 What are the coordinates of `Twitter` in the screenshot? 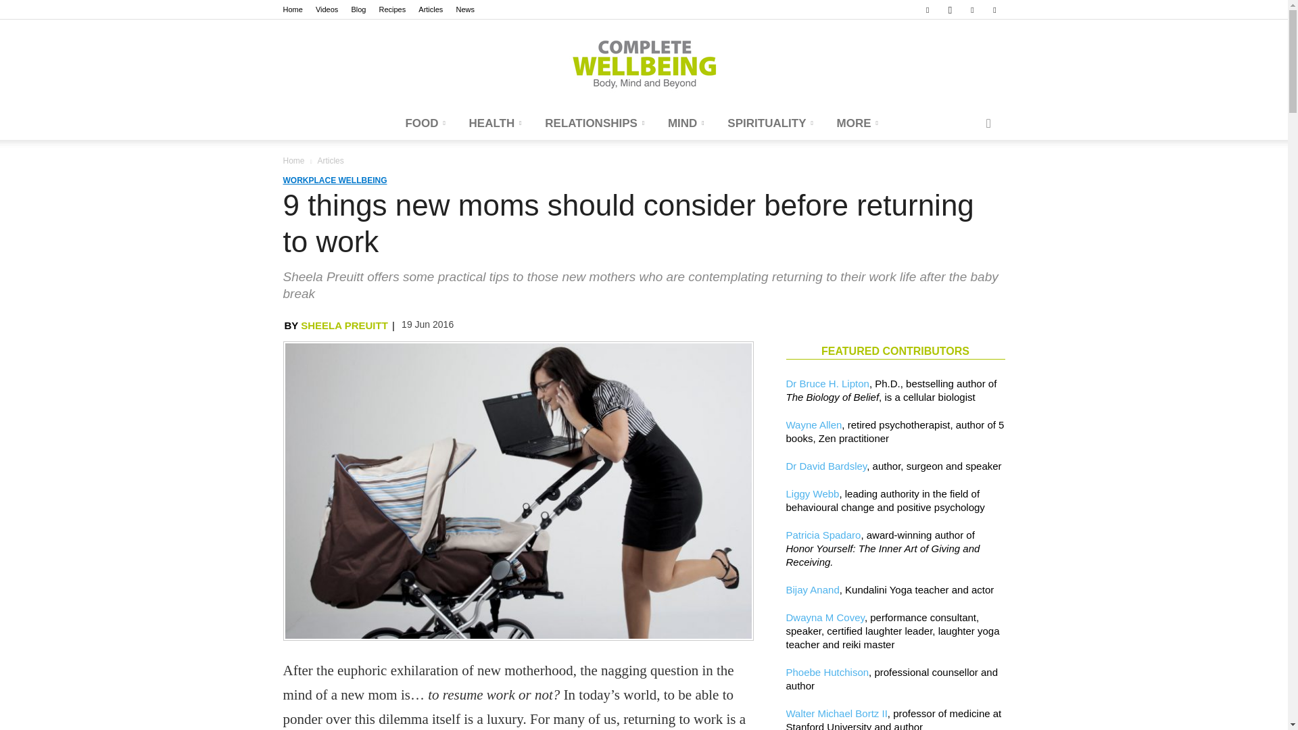 It's located at (994, 9).